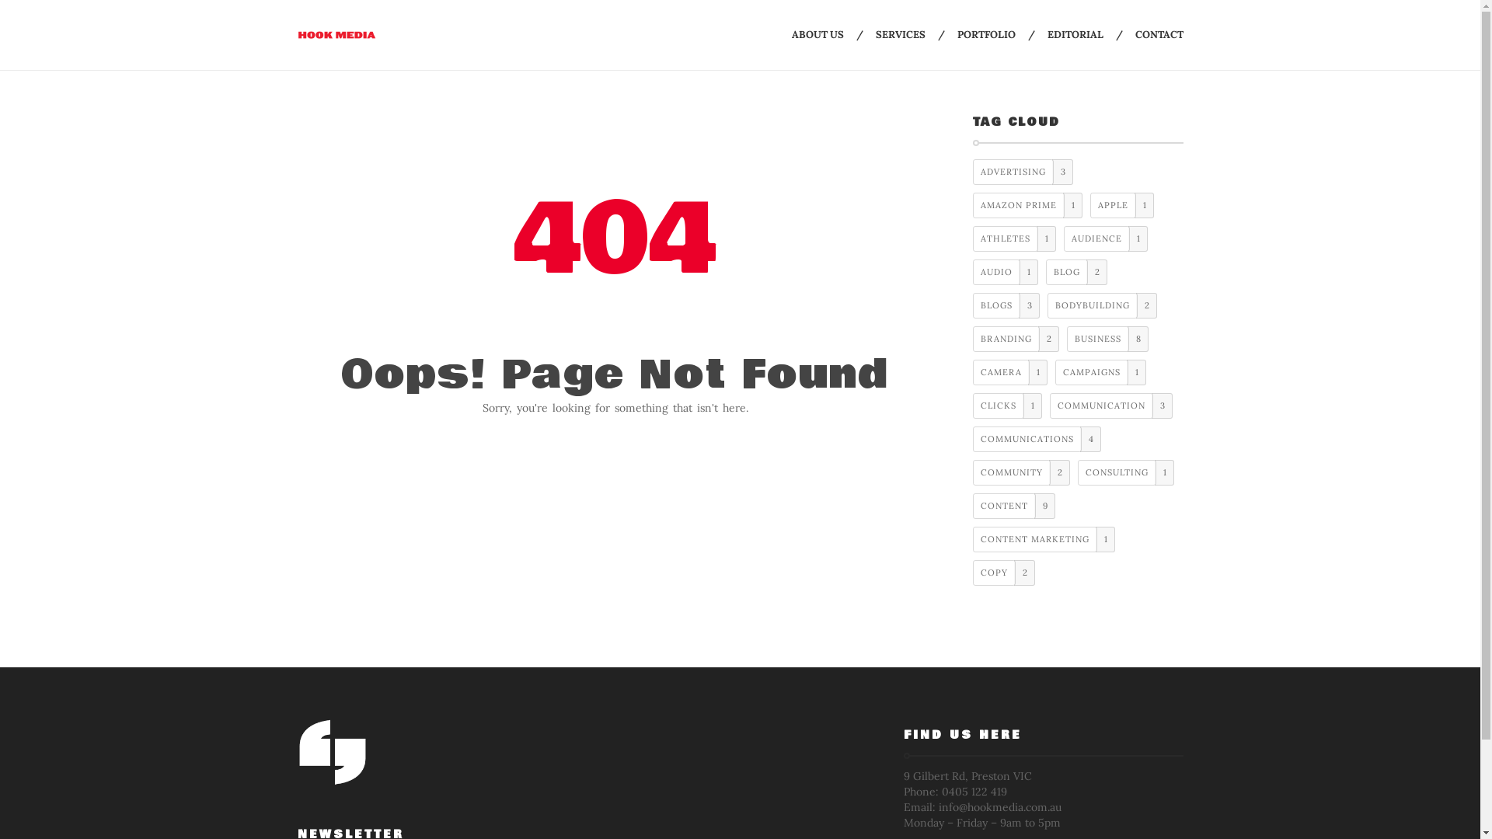  Describe the element at coordinates (1044, 539) in the screenshot. I see `CONTENT MARKETING1` at that location.